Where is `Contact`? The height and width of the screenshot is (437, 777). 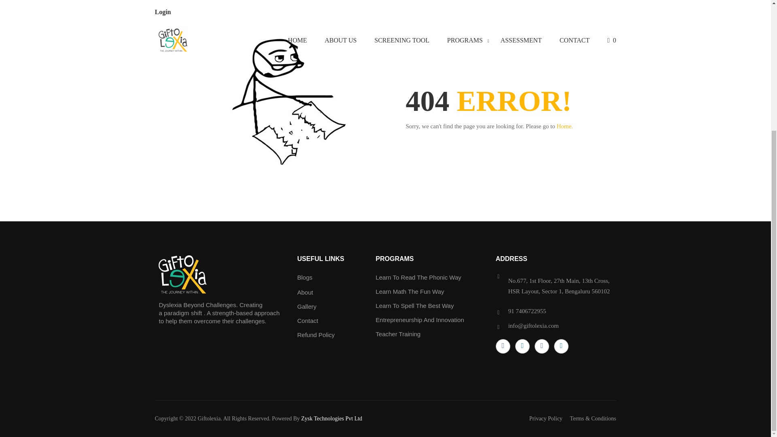
Contact is located at coordinates (307, 320).